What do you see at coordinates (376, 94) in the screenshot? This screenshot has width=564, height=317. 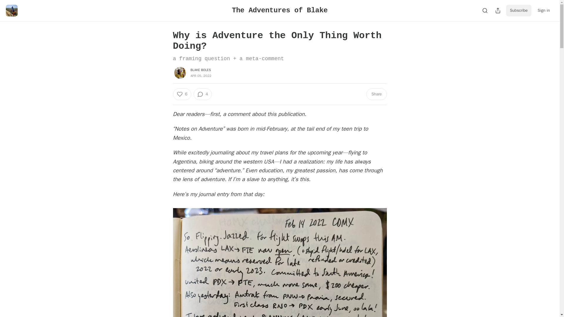 I see `Share` at bounding box center [376, 94].